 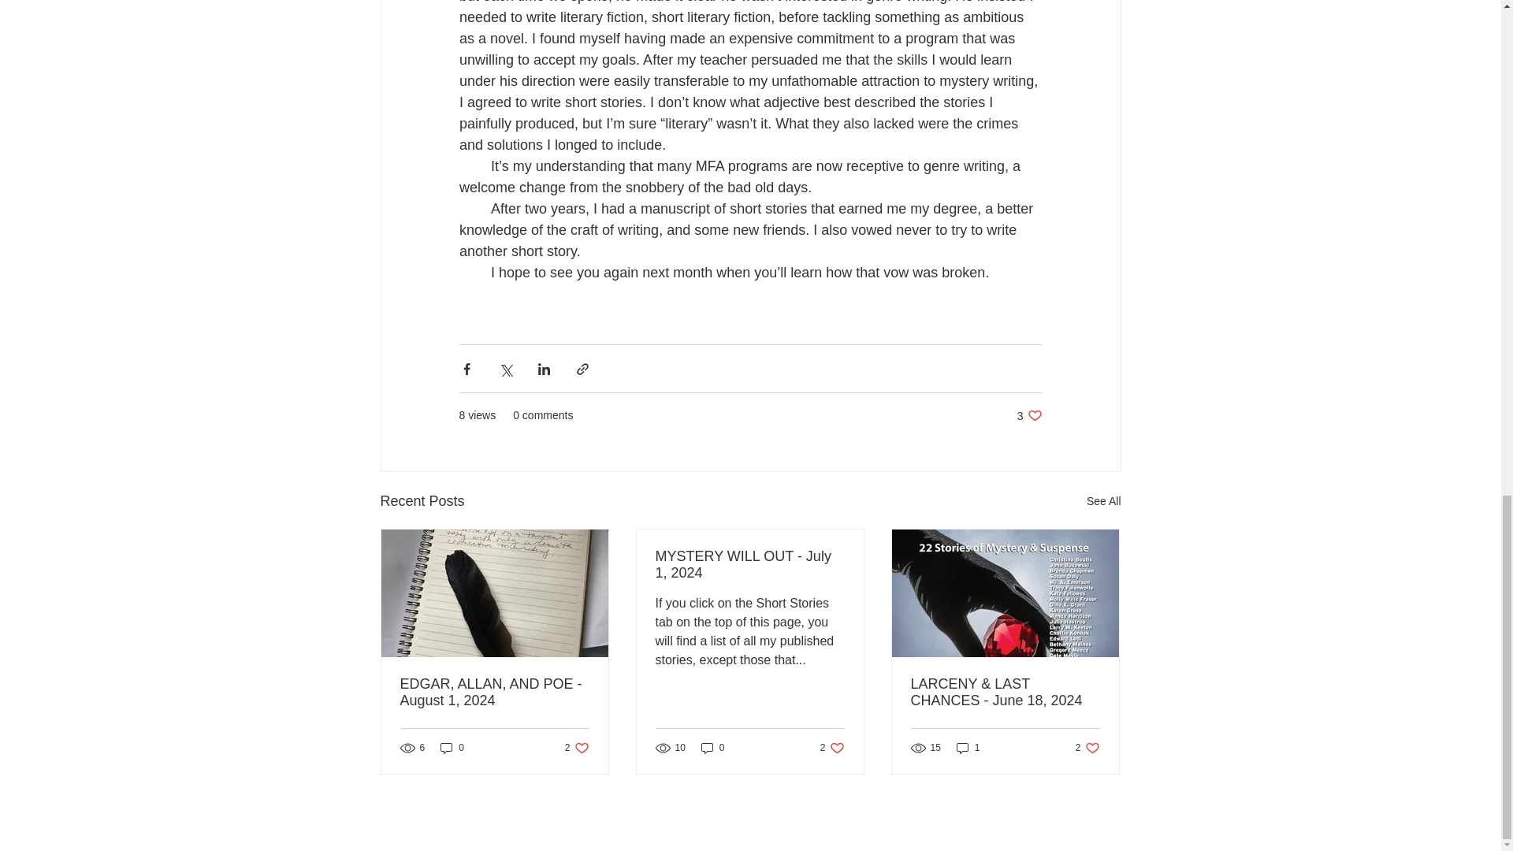 What do you see at coordinates (1087, 748) in the screenshot?
I see `See All` at bounding box center [1087, 748].